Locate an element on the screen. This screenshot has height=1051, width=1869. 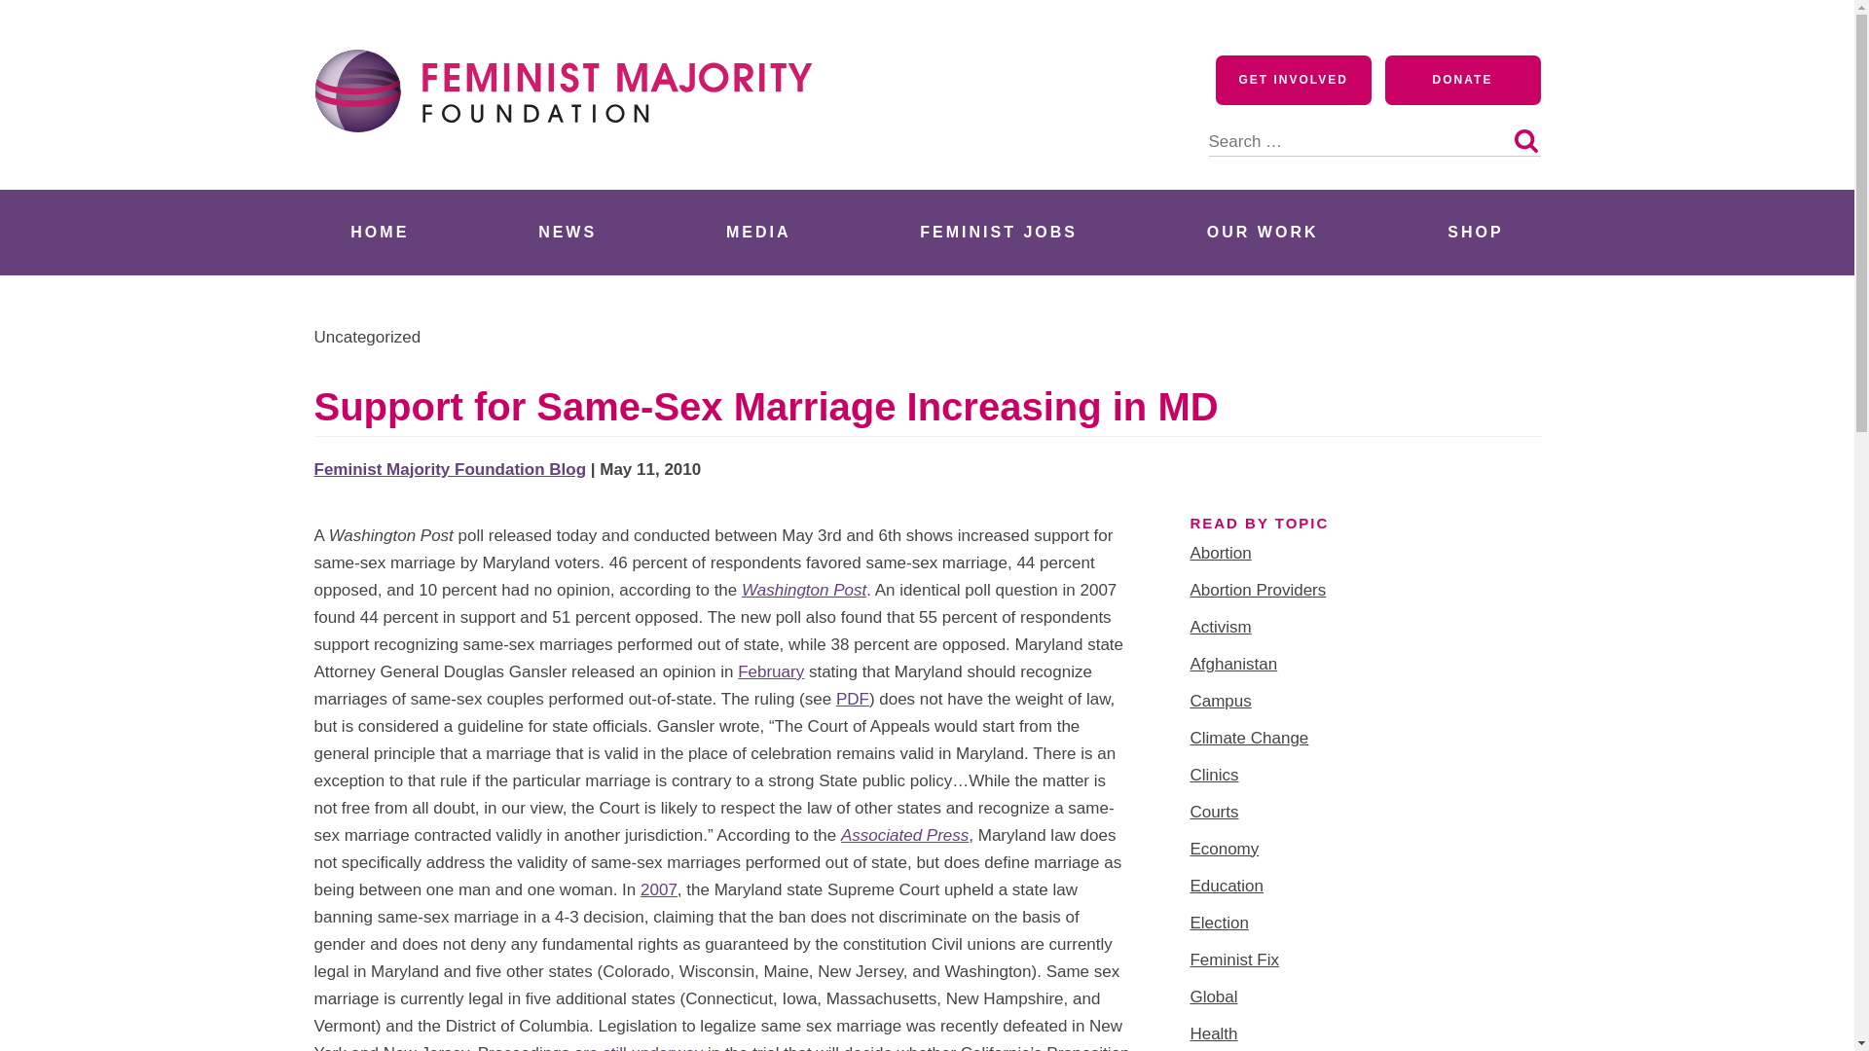
Activism is located at coordinates (1219, 627).